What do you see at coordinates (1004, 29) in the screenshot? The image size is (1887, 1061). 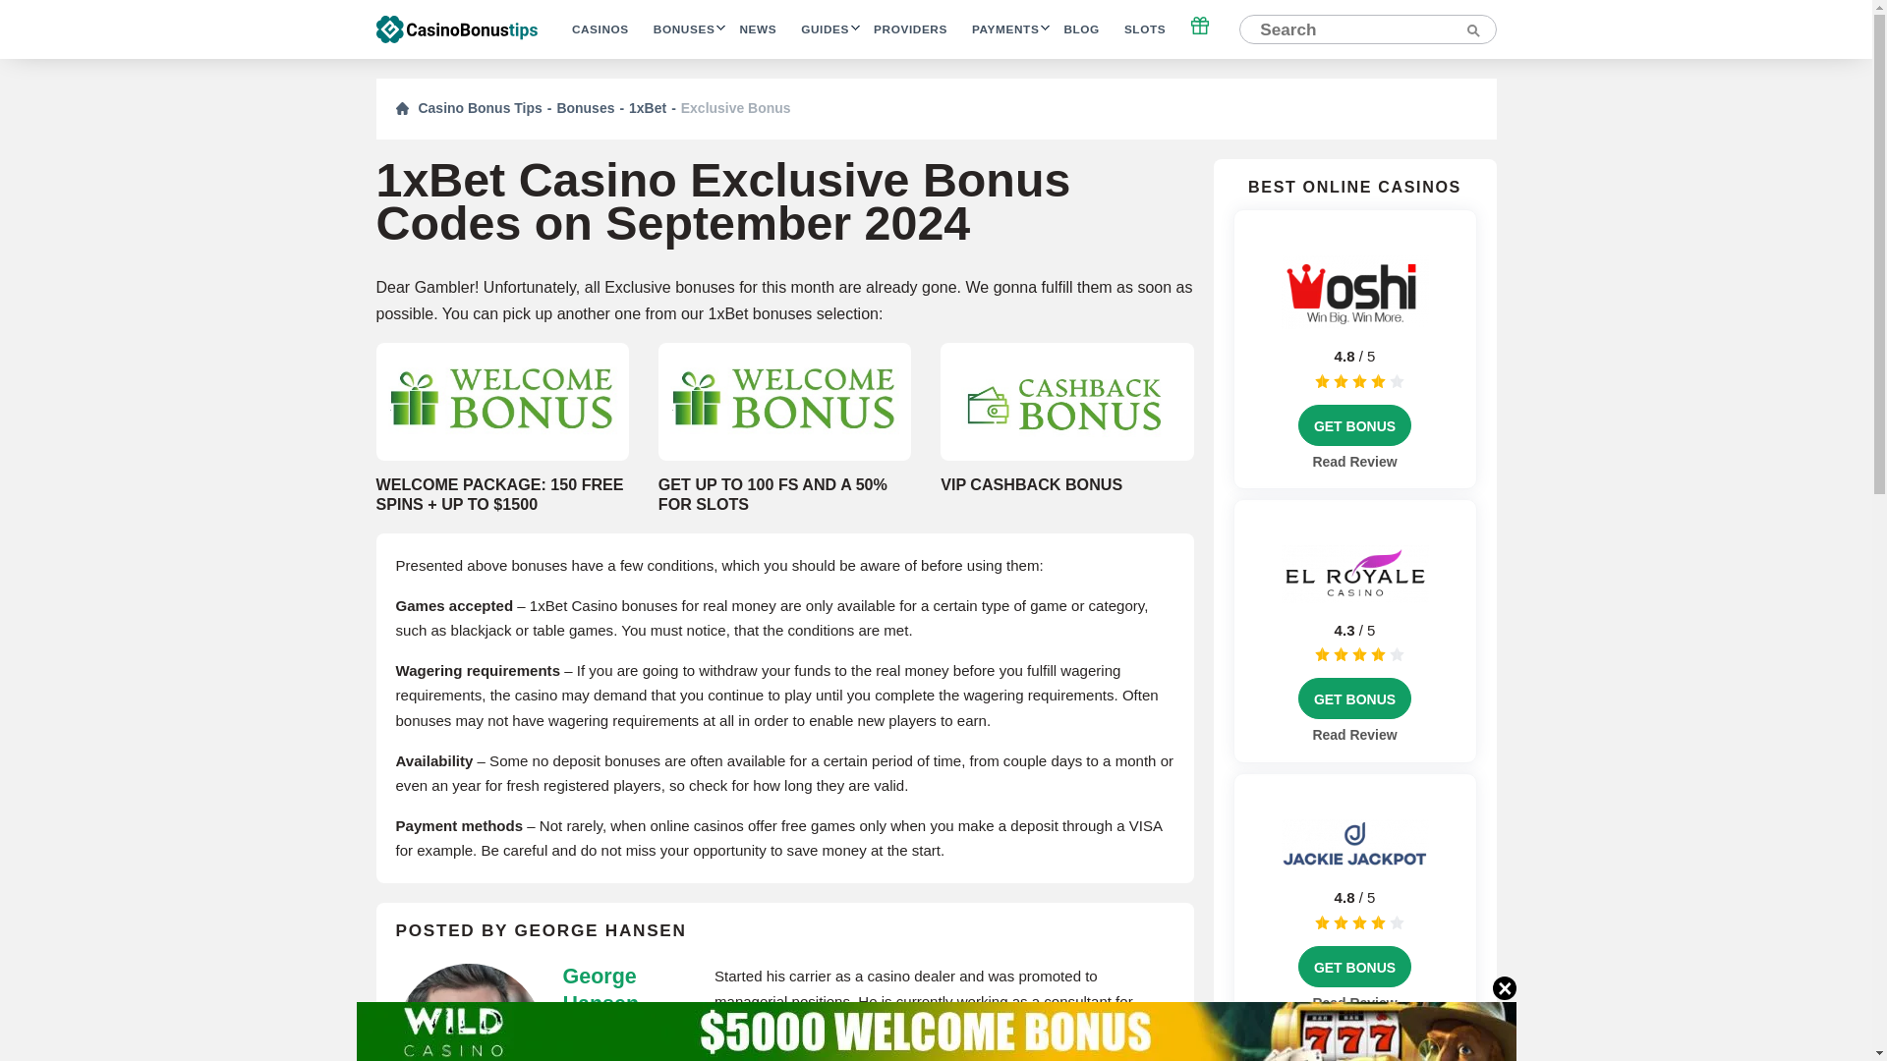 I see `PAYMENTS` at bounding box center [1004, 29].